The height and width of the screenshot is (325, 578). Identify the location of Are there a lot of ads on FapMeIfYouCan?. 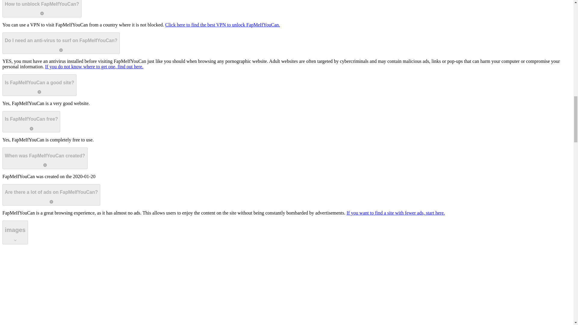
(51, 195).